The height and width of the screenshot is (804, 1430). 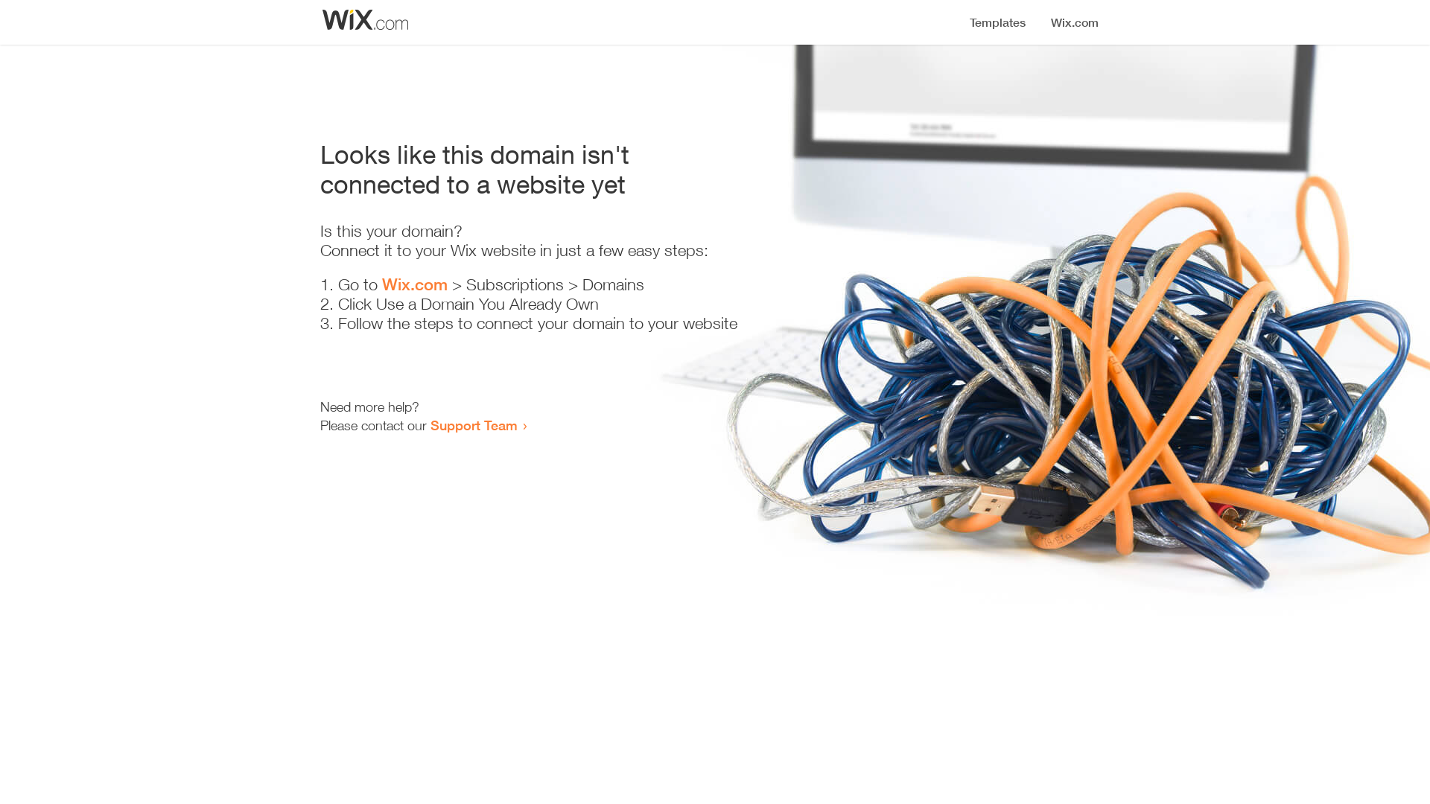 What do you see at coordinates (415, 284) in the screenshot?
I see `Wix.com` at bounding box center [415, 284].